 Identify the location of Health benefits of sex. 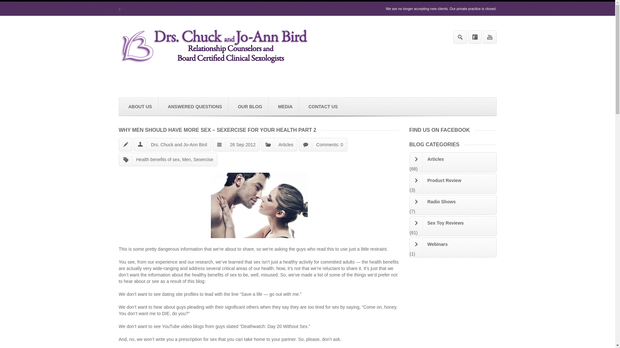
(158, 159).